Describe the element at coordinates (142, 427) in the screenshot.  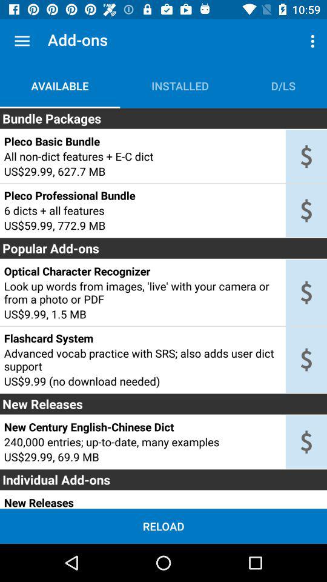
I see `flip to the new century english` at that location.